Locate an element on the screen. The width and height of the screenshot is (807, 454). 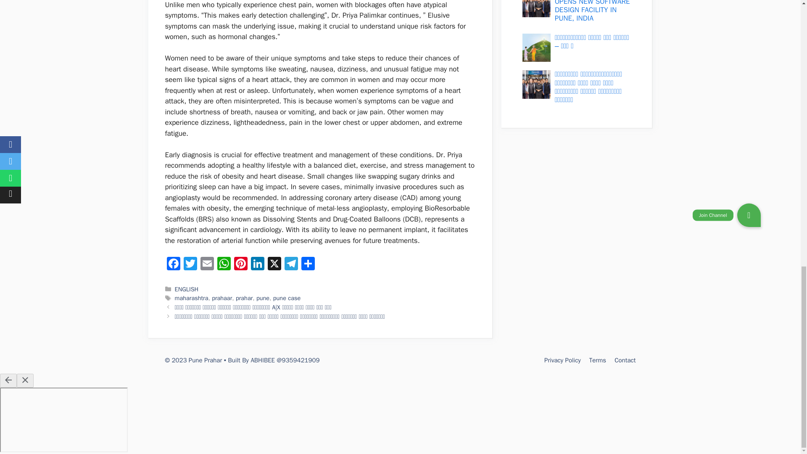
Email is located at coordinates (207, 265).